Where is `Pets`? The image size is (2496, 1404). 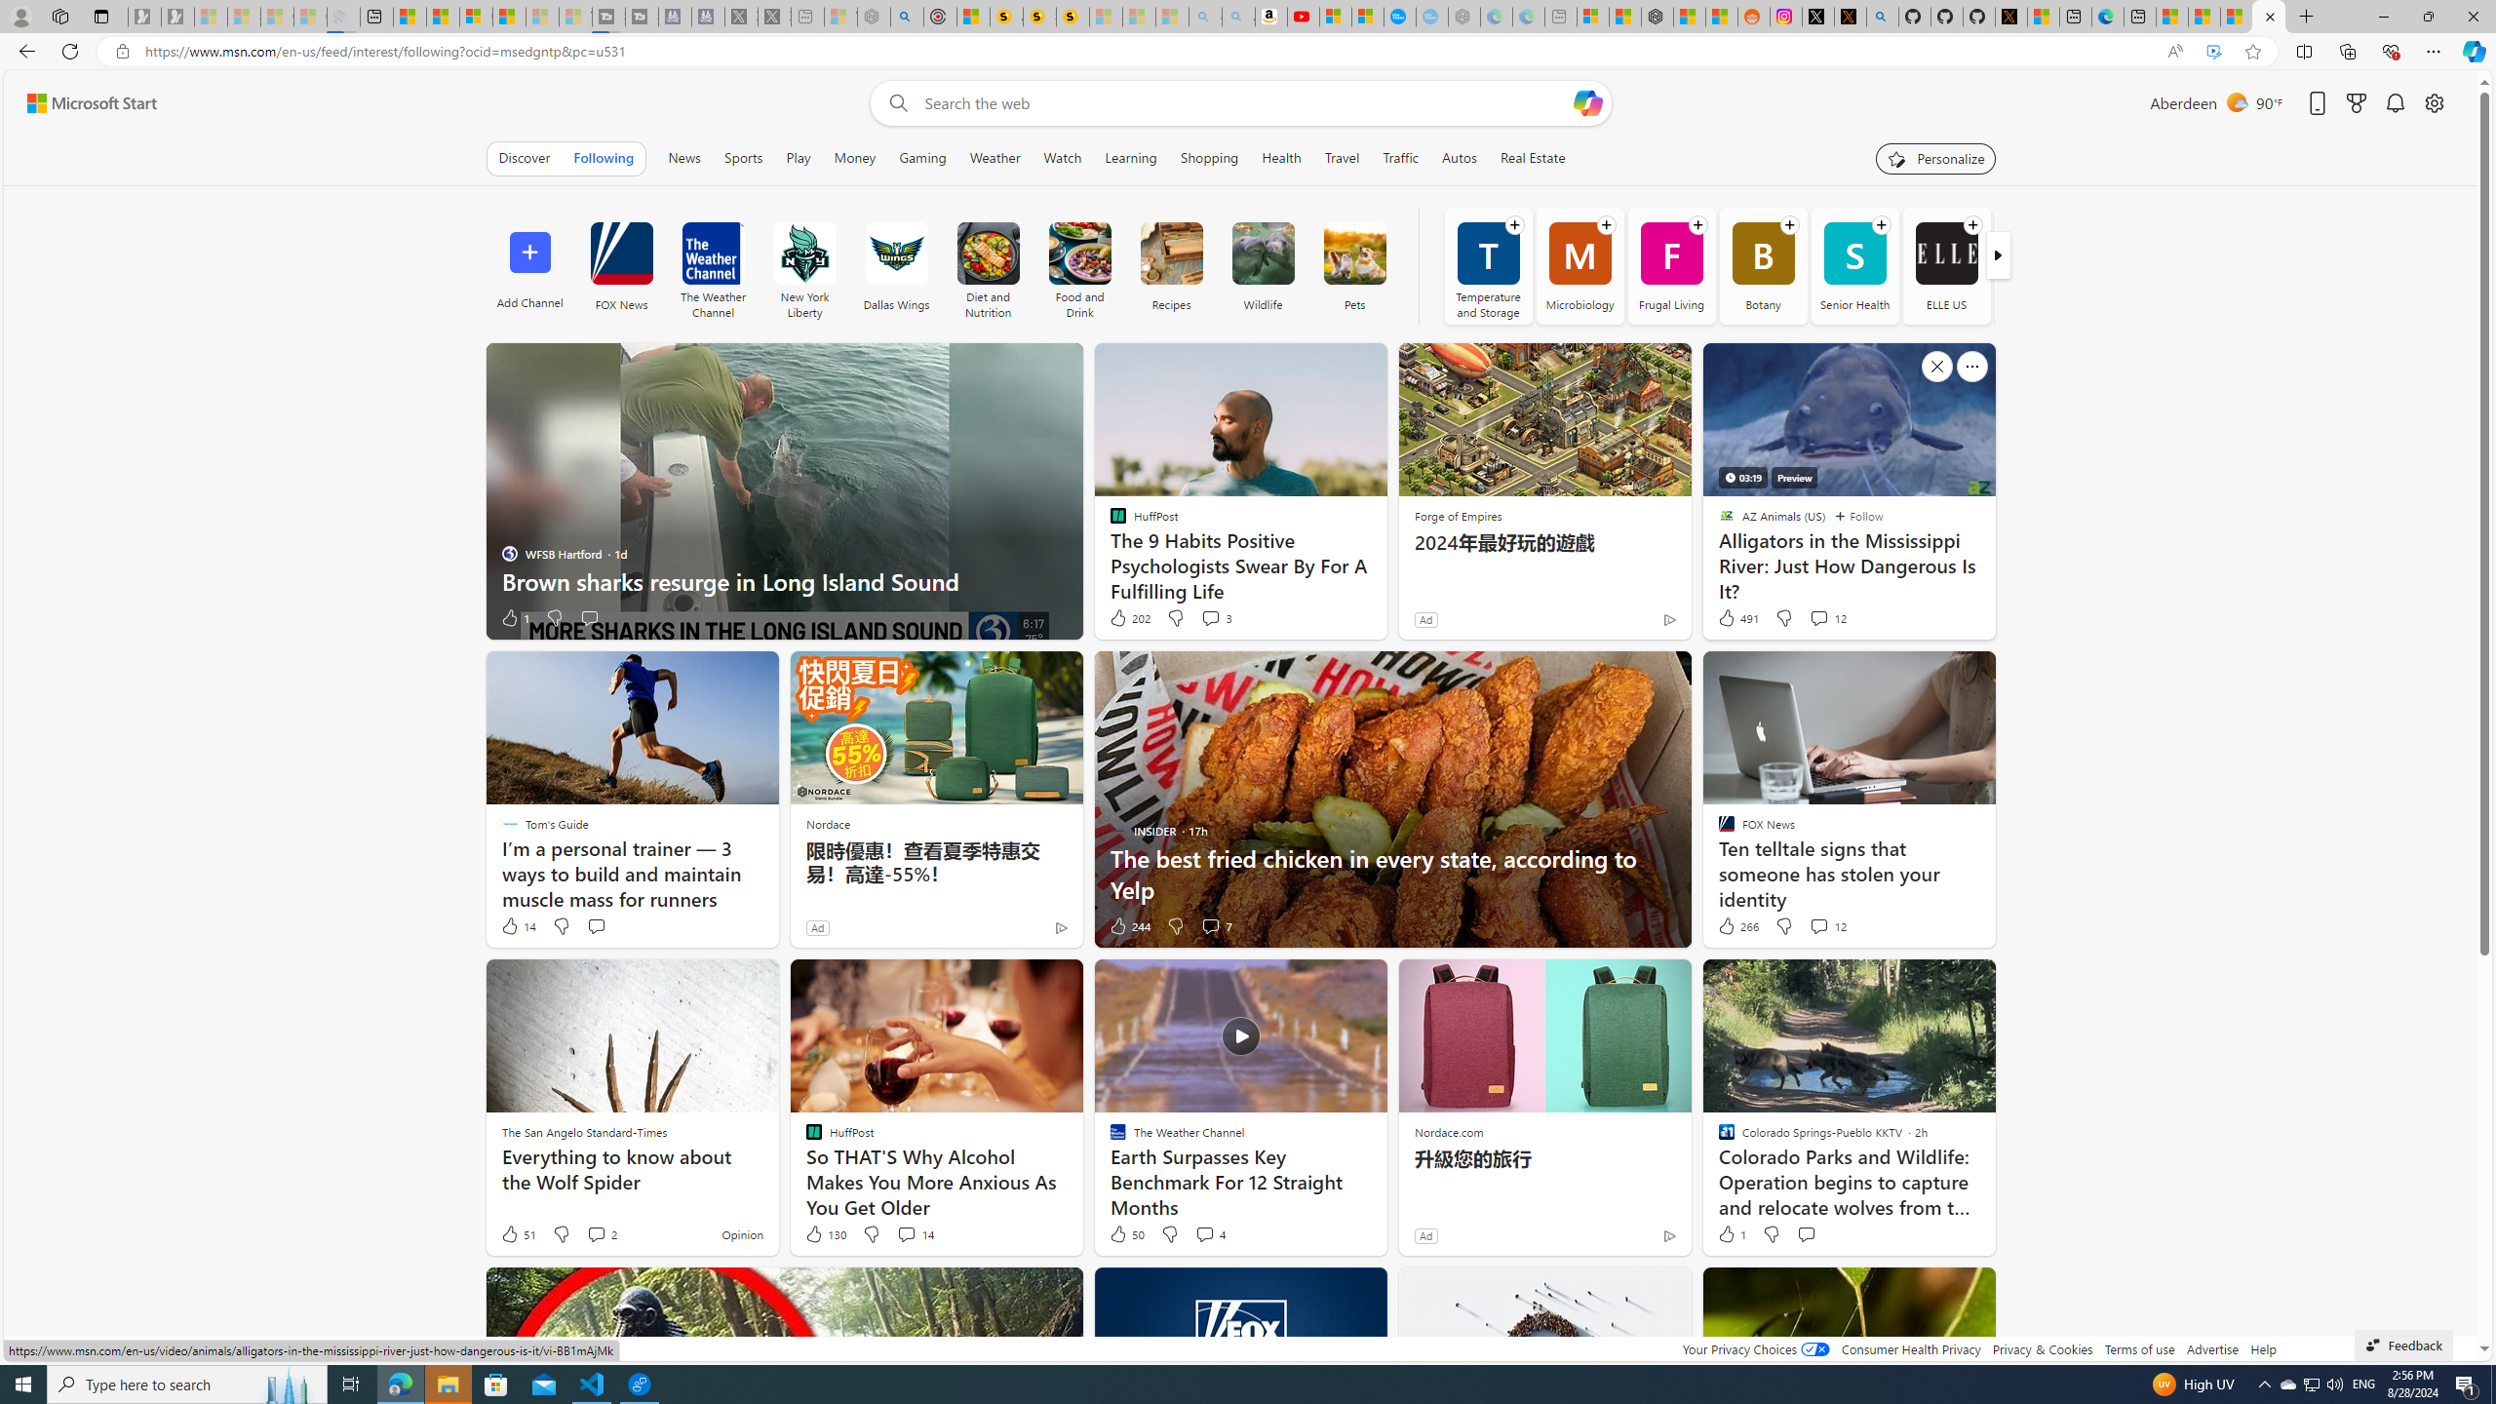
Pets is located at coordinates (1355, 265).